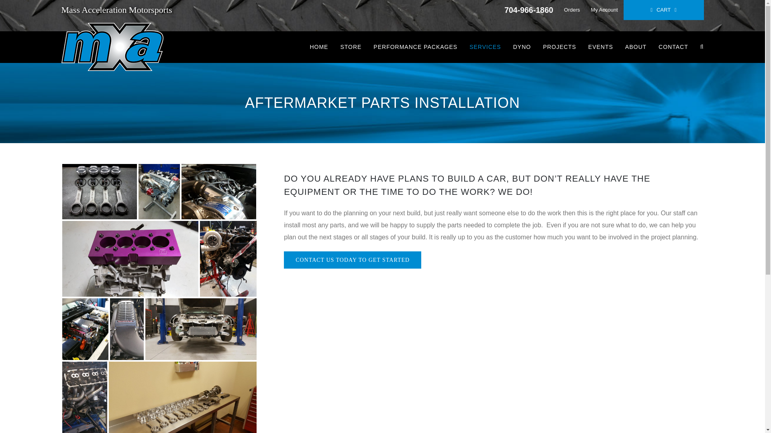 The image size is (771, 433). I want to click on PROJECTS, so click(559, 47).